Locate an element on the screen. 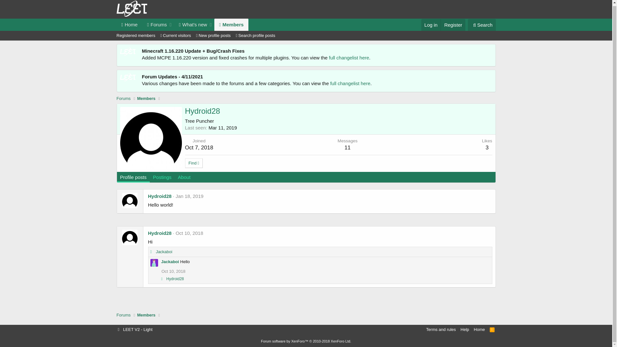 Image resolution: width=617 pixels, height=347 pixels. Hydroid28 is located at coordinates (159, 235).